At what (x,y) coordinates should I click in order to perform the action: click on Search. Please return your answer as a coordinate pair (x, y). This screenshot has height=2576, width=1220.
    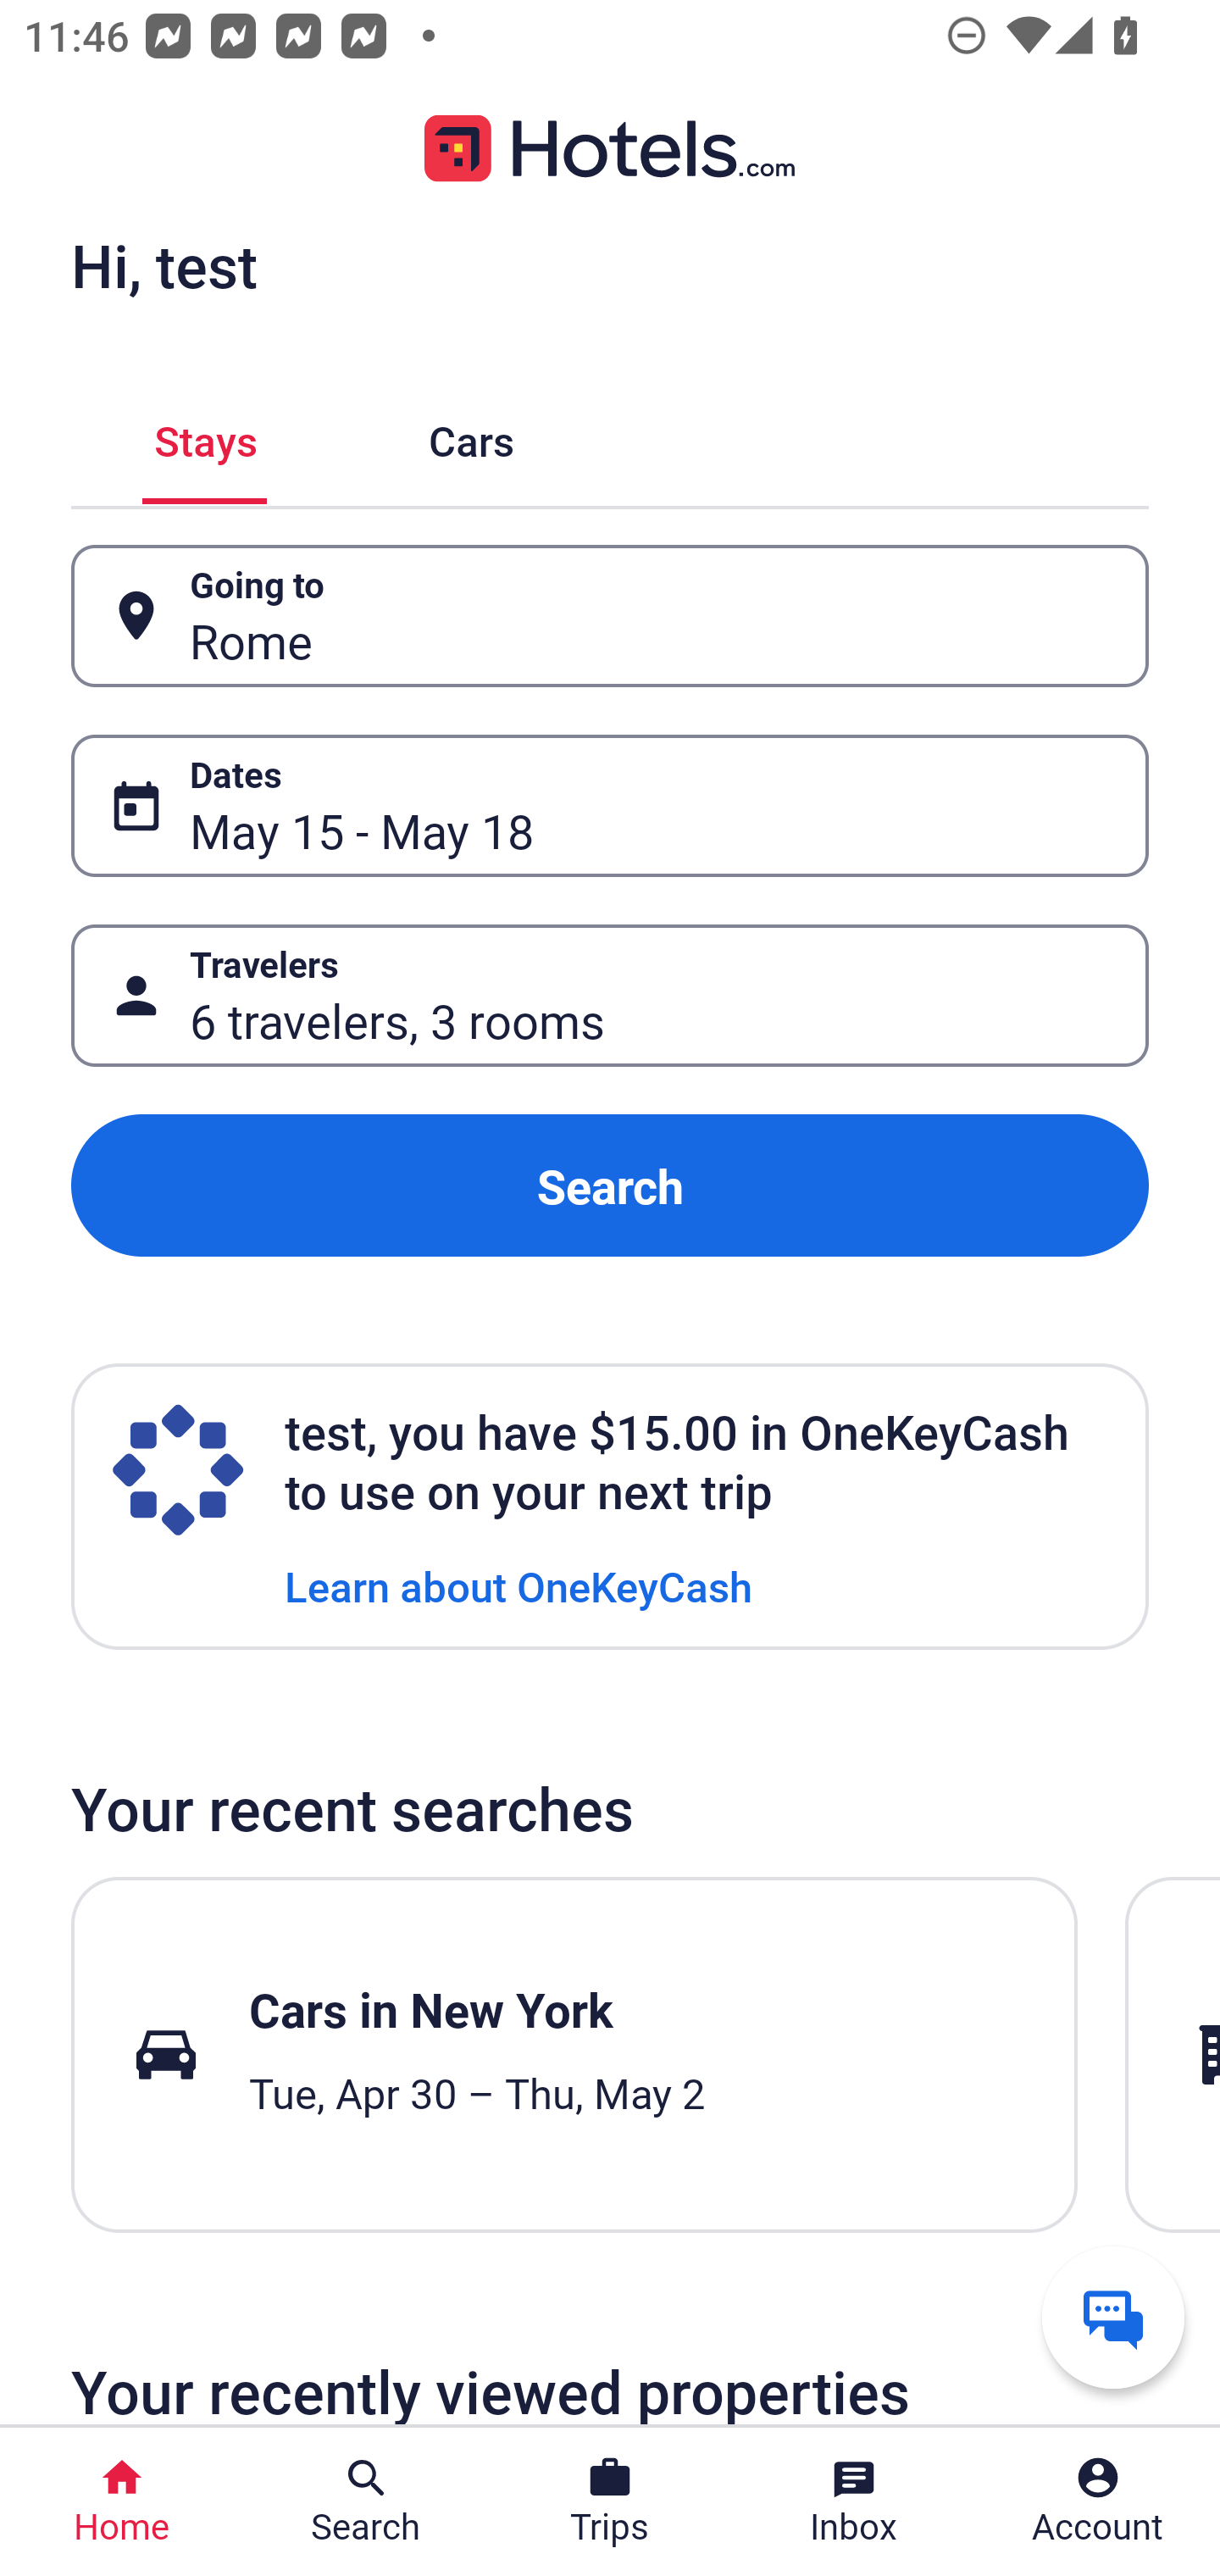
    Looking at the image, I should click on (610, 1186).